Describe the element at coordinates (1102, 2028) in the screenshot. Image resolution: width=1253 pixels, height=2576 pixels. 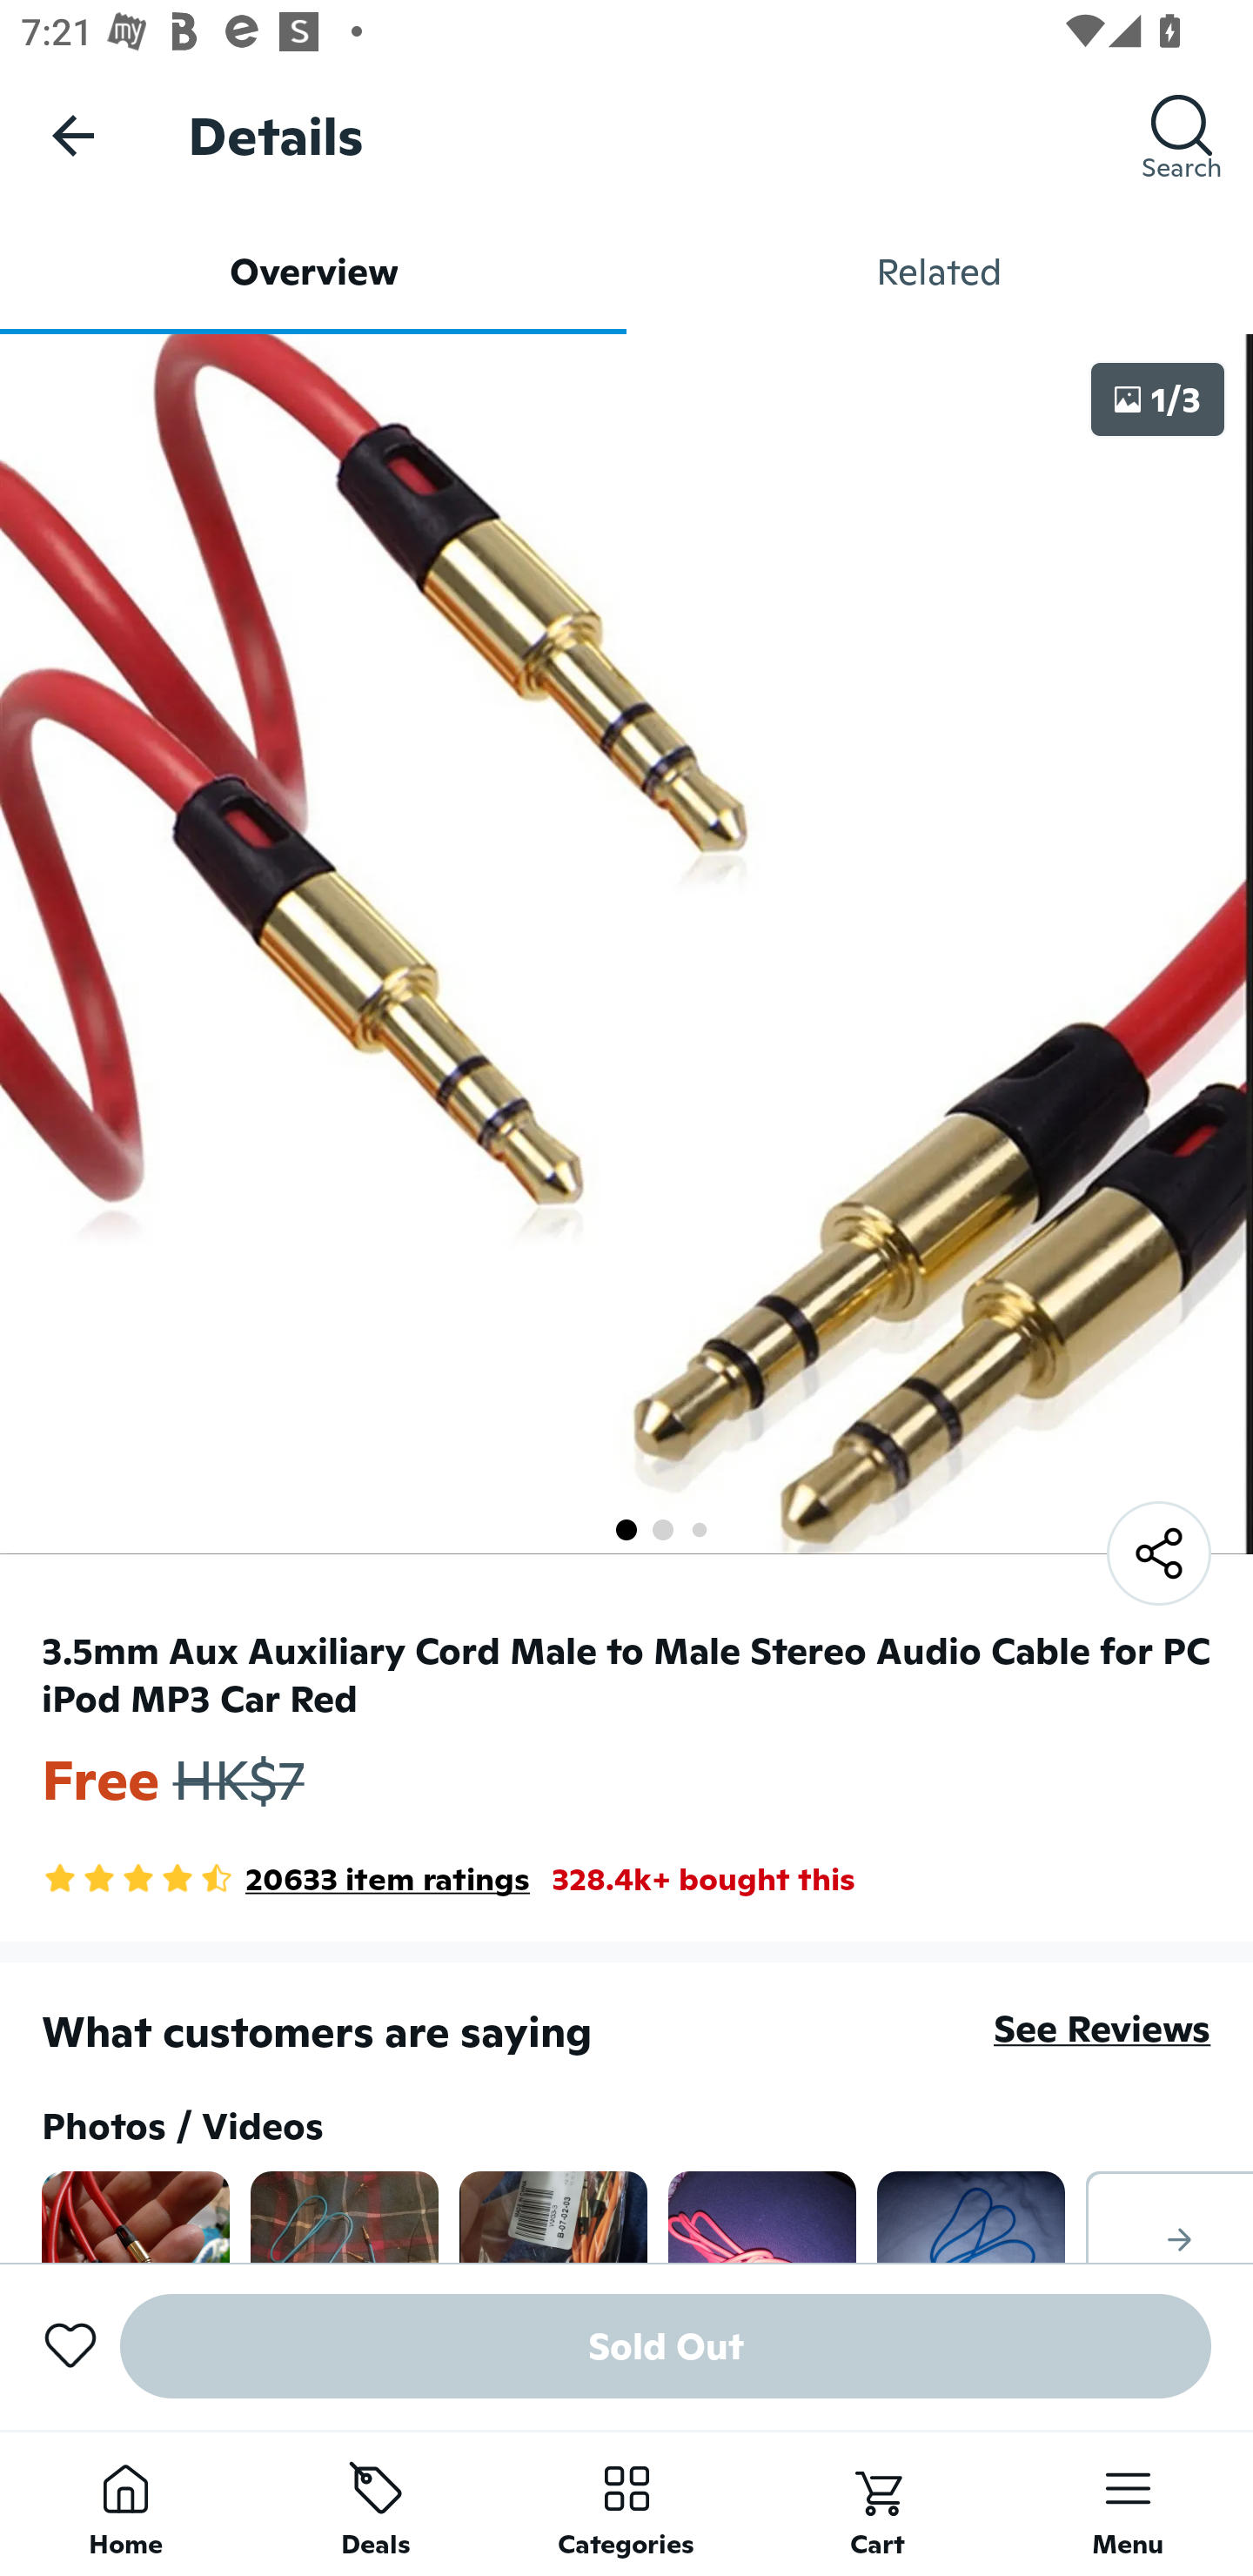
I see `See Reviews` at that location.